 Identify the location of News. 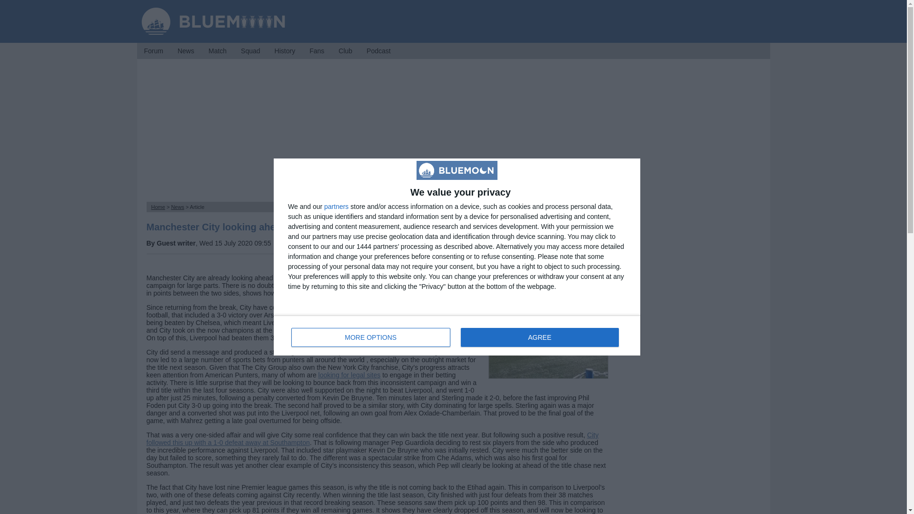
(371, 337).